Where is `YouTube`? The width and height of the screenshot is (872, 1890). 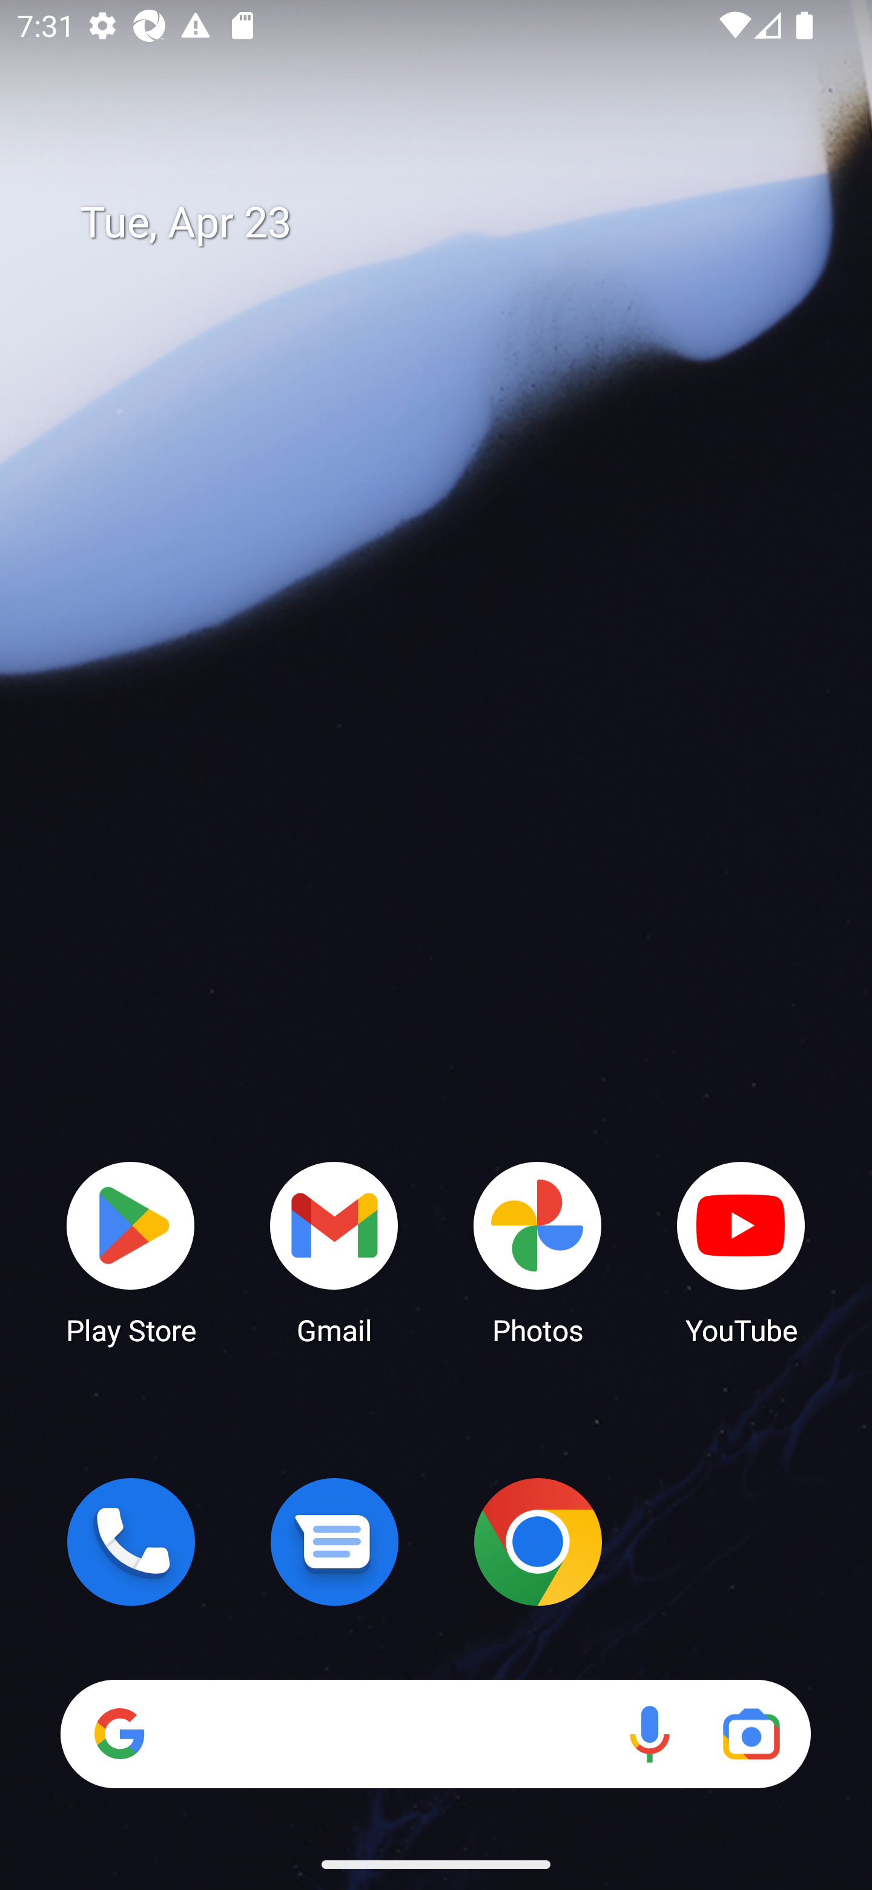 YouTube is located at coordinates (741, 1252).